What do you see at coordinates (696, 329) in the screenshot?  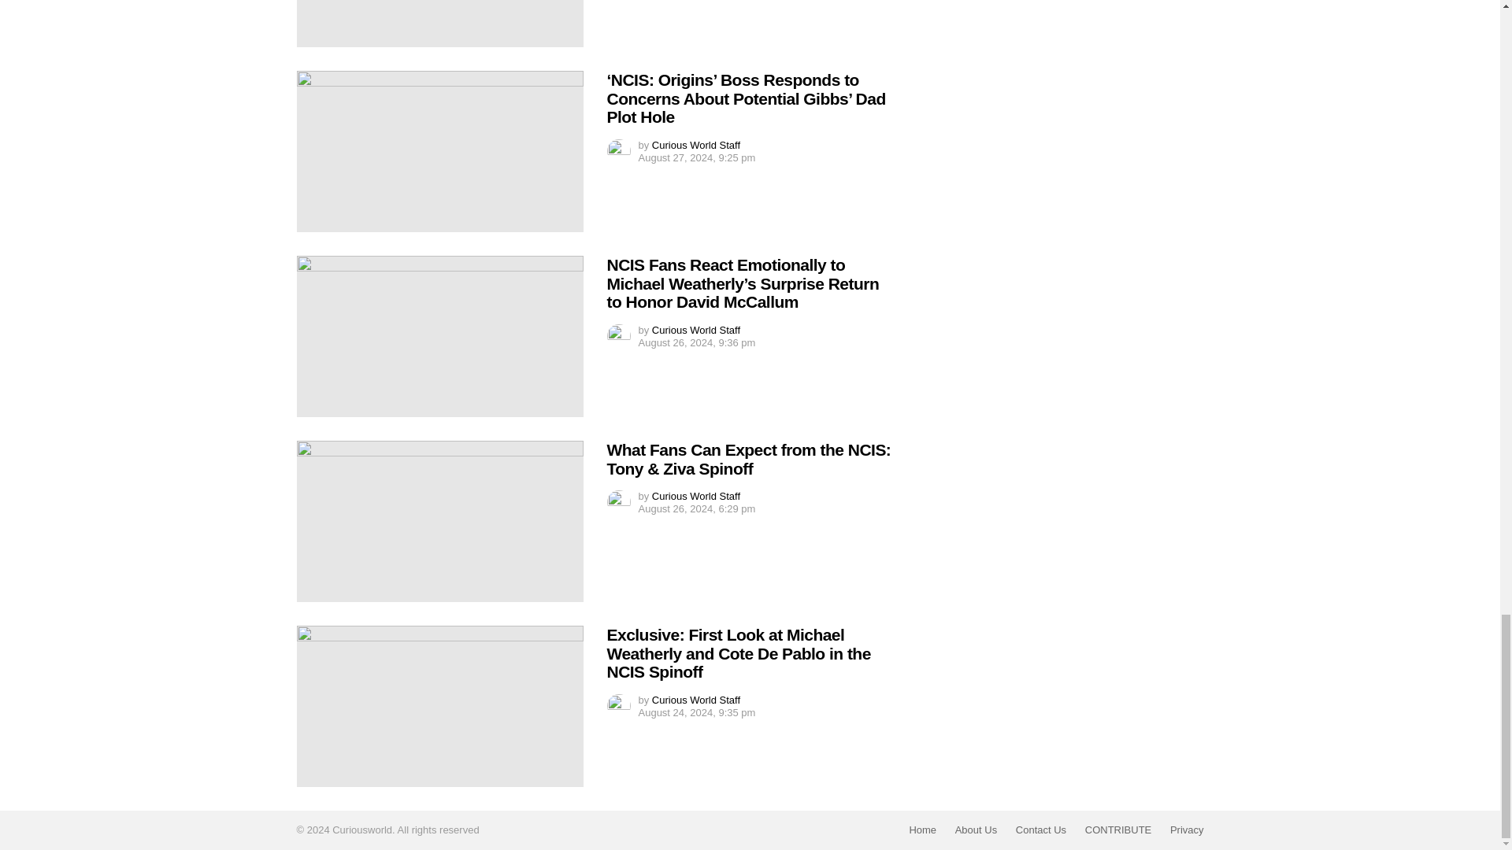 I see `Posts by Curious World Staff` at bounding box center [696, 329].